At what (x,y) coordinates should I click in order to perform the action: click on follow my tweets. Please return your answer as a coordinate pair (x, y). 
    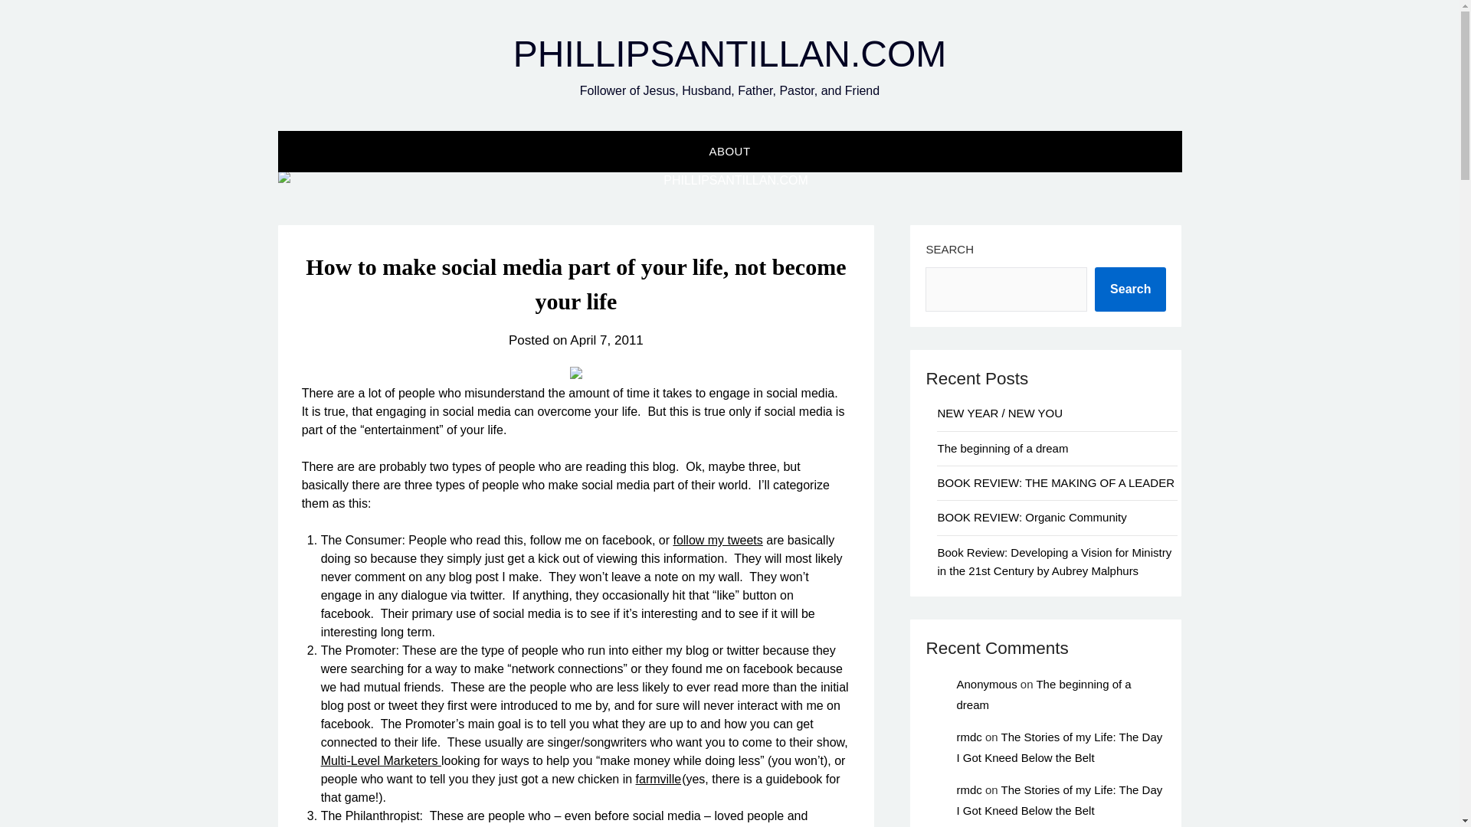
    Looking at the image, I should click on (717, 539).